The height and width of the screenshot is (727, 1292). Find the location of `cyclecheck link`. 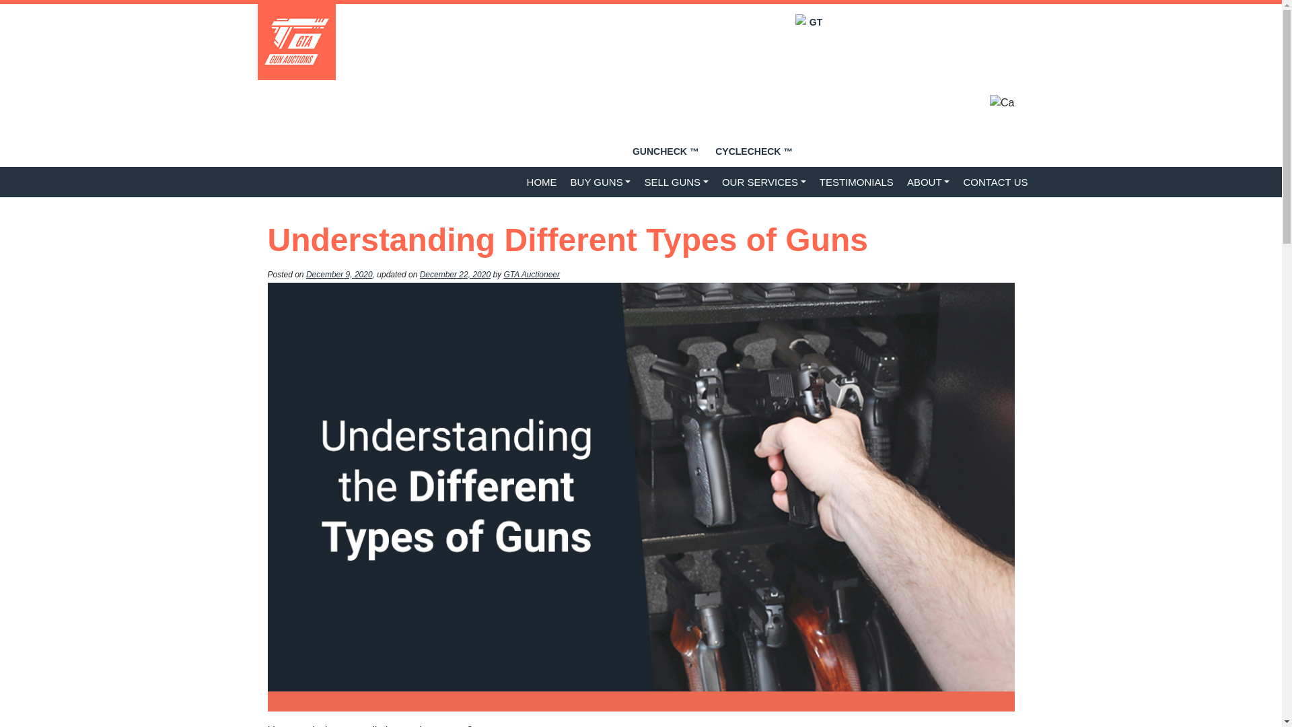

cyclecheck link is located at coordinates (768, 86).